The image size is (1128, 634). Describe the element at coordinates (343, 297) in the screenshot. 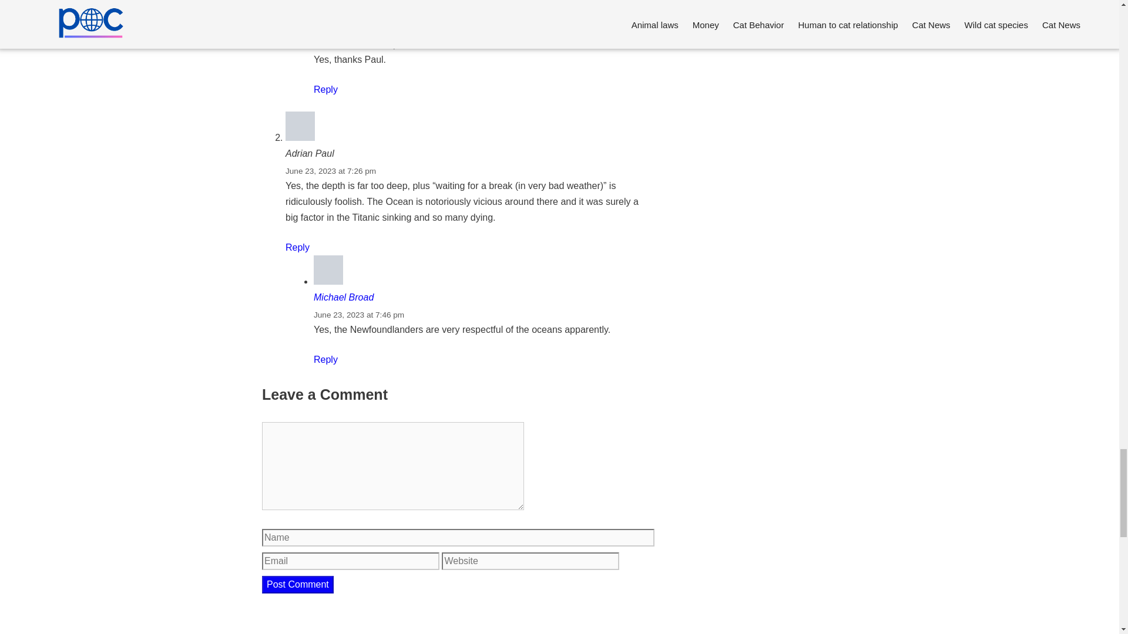

I see `Michael Broad` at that location.